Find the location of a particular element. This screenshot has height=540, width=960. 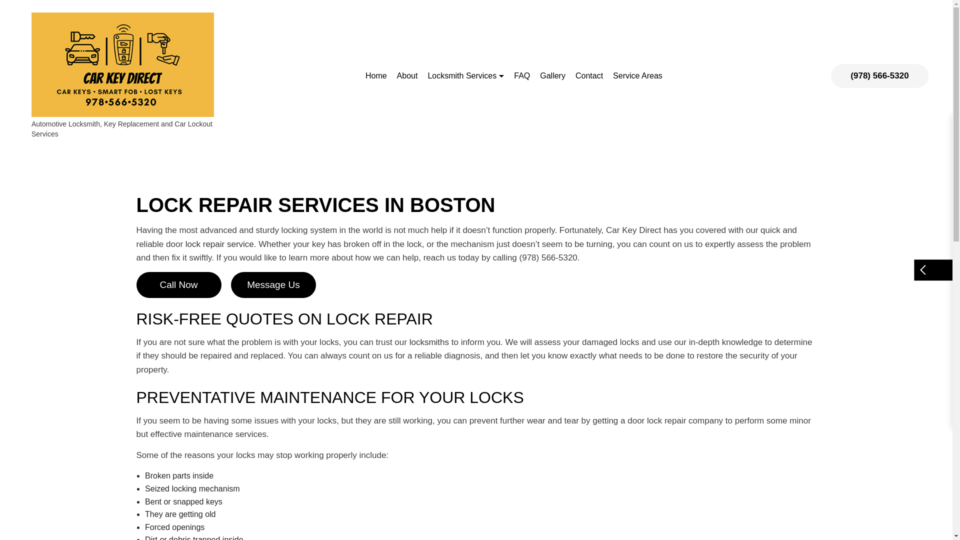

24-Hour Locksmith is located at coordinates (387, 115).